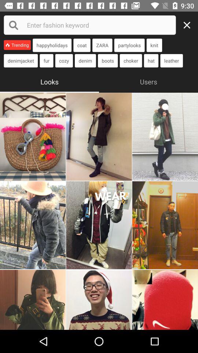 The image size is (198, 353). I want to click on view look, so click(99, 137).